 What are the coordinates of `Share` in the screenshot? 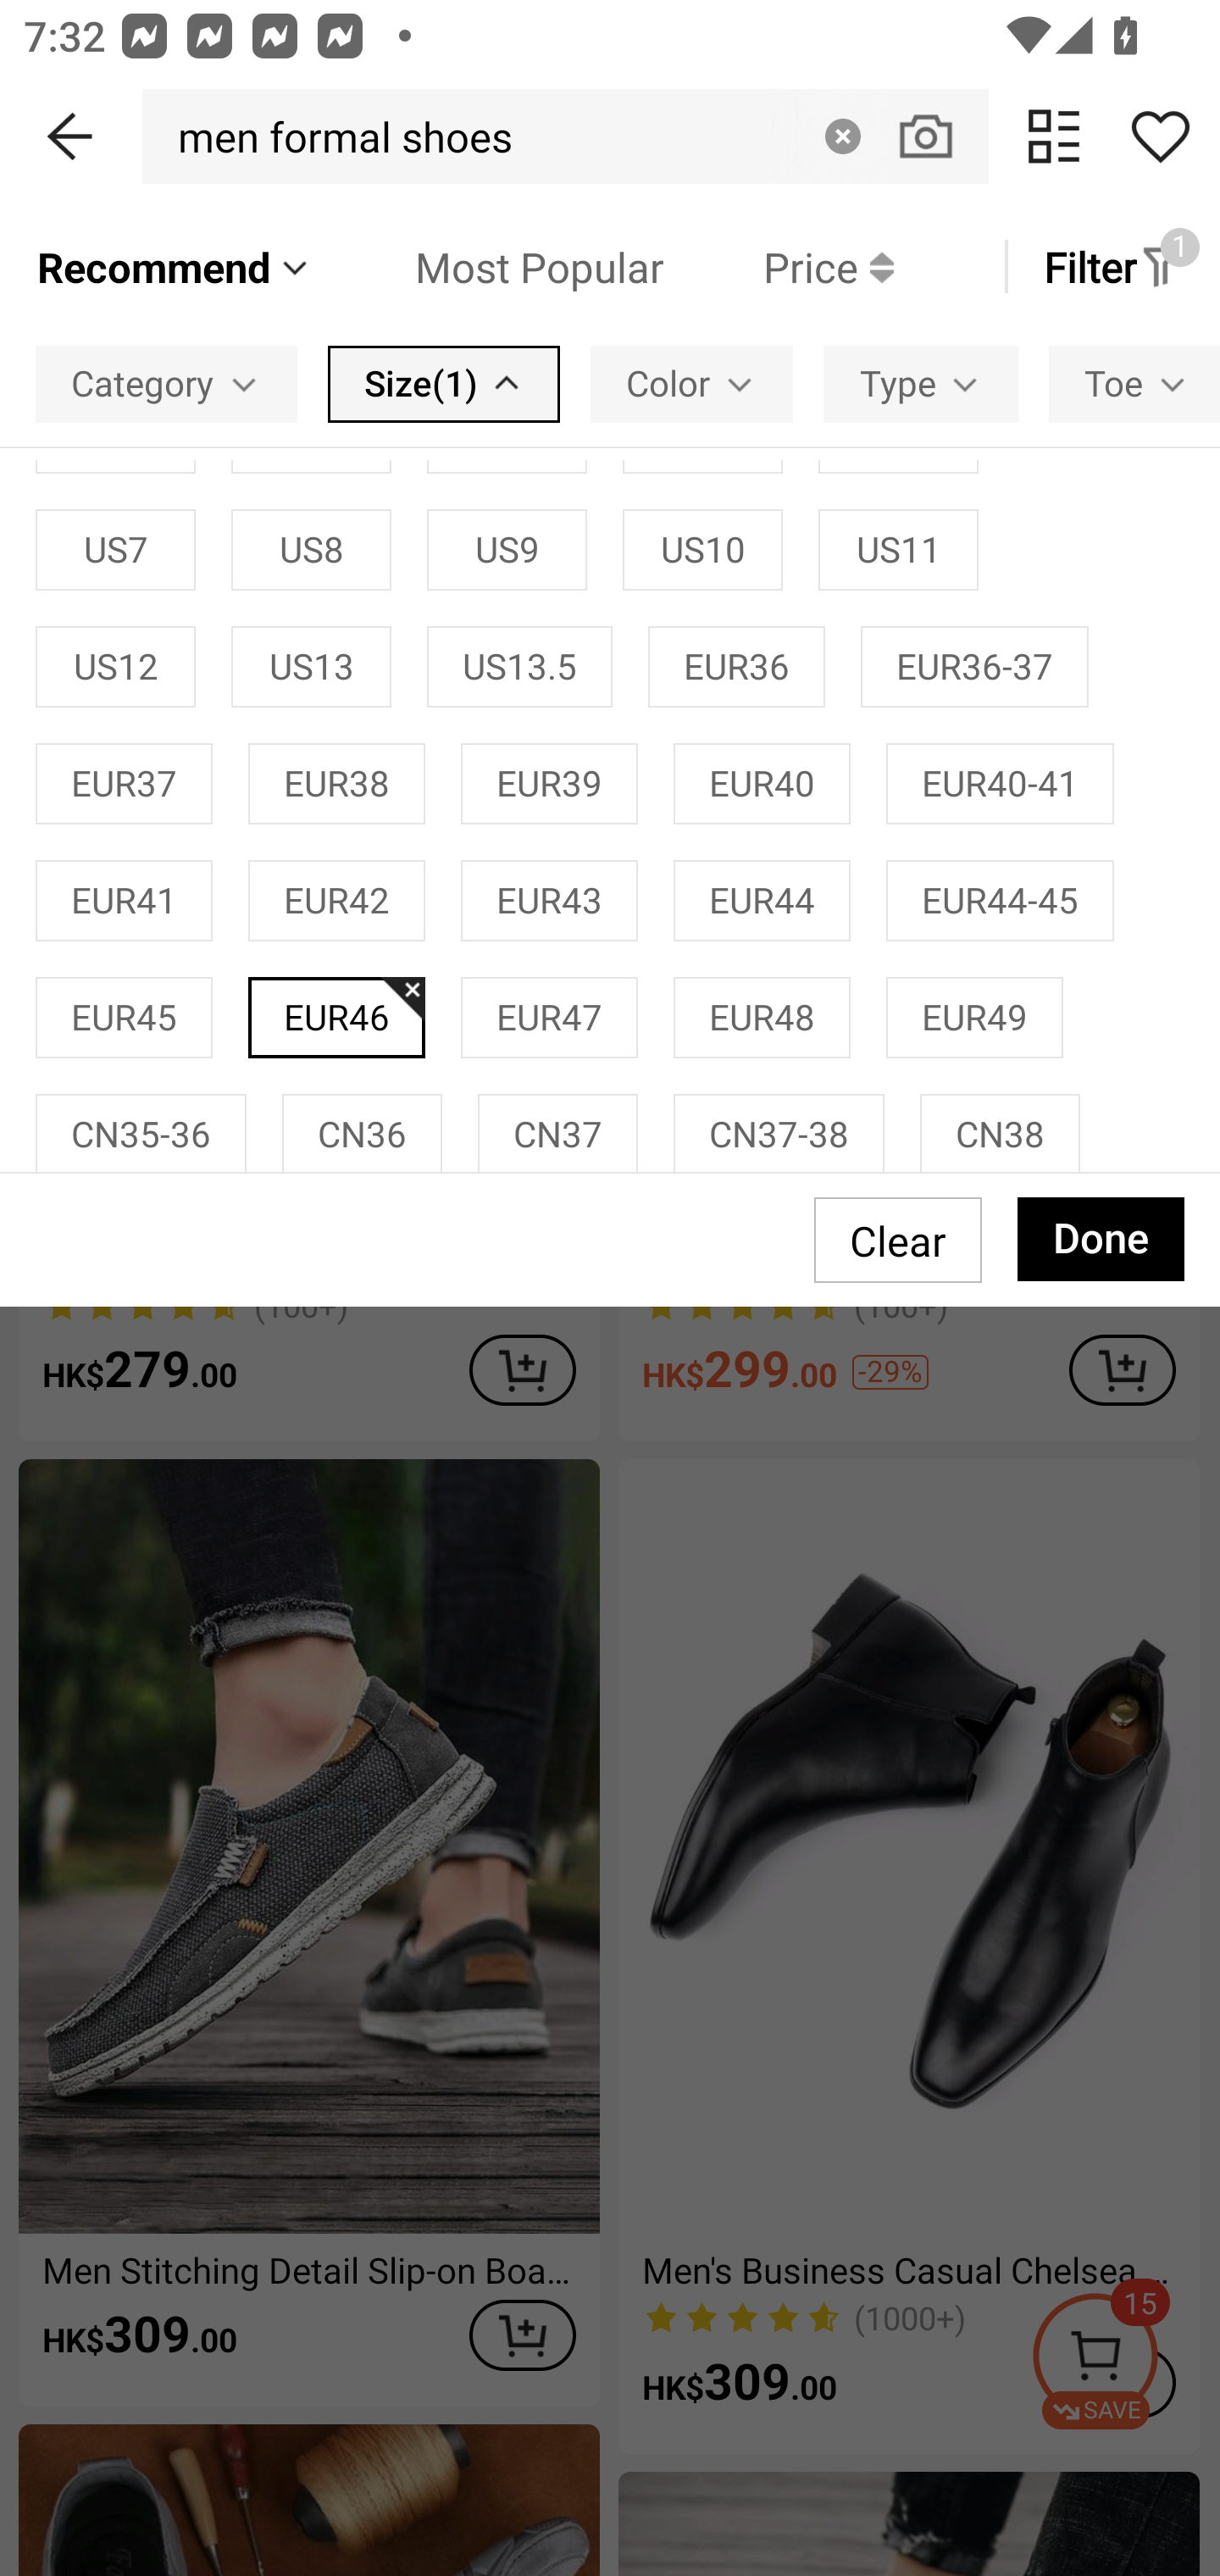 It's located at (1160, 136).